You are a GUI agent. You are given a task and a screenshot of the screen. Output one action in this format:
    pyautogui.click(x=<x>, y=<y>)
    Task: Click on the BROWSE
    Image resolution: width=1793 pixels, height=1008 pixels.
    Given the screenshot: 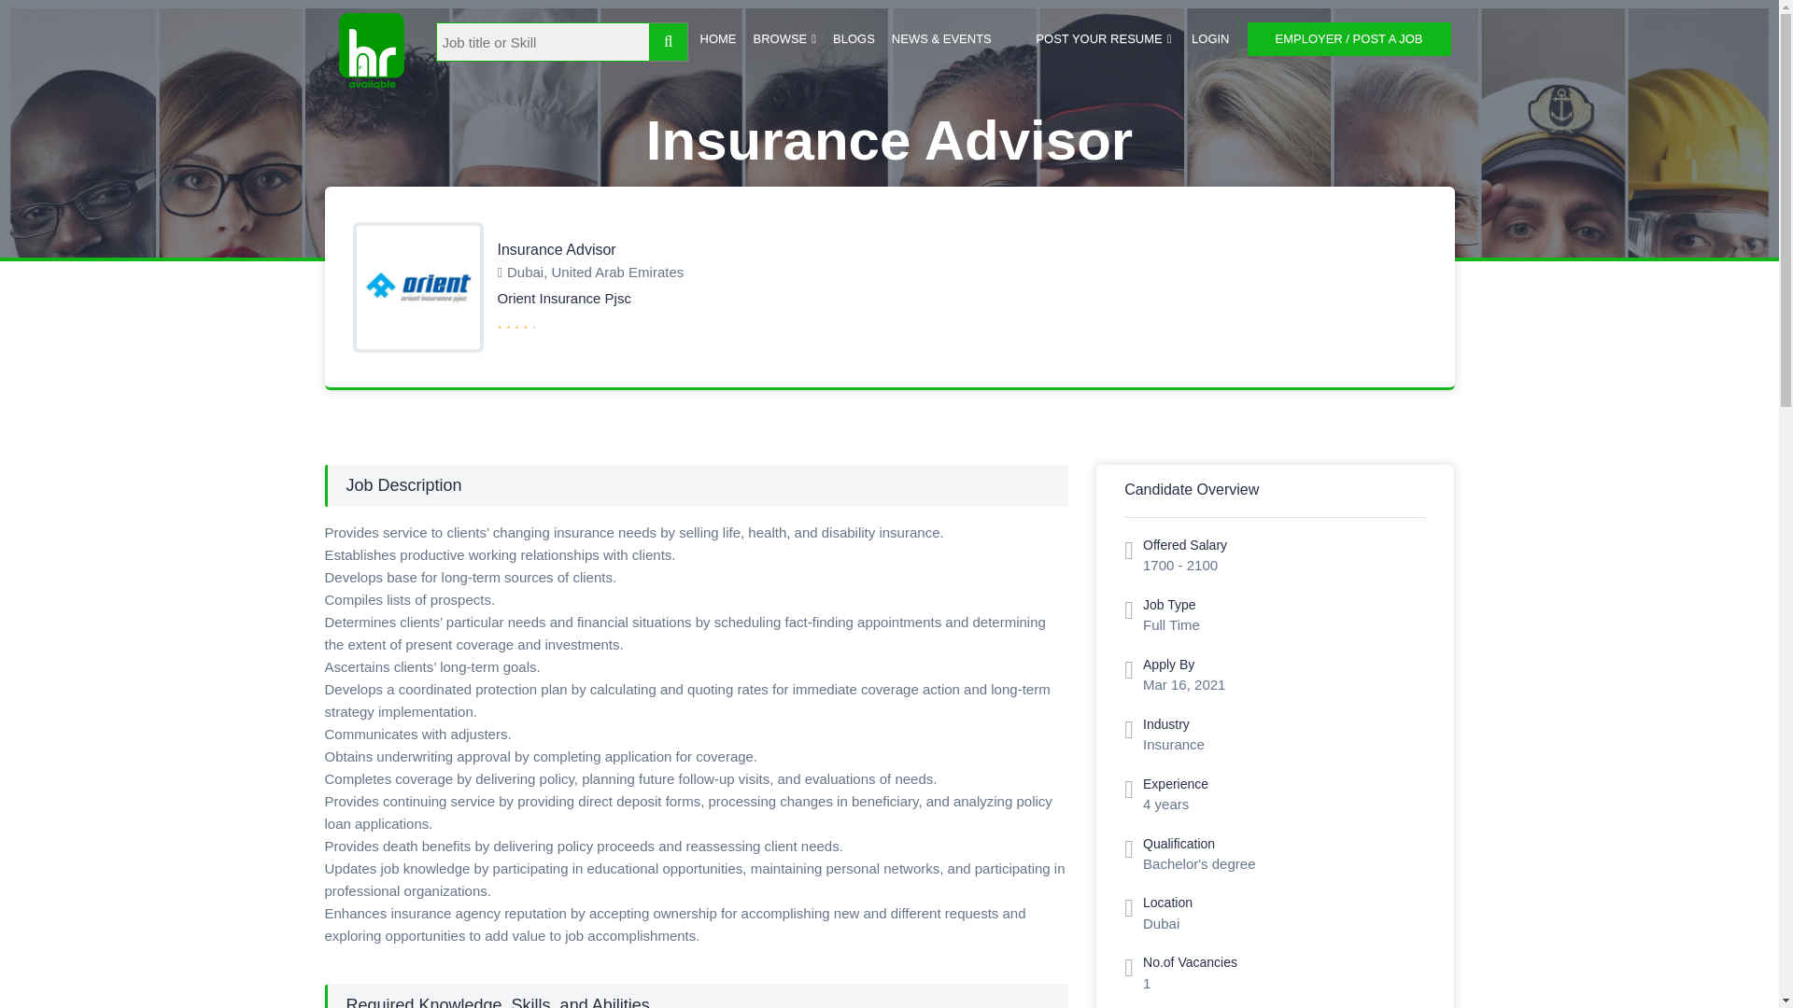 What is the action you would take?
    pyautogui.click(x=784, y=37)
    